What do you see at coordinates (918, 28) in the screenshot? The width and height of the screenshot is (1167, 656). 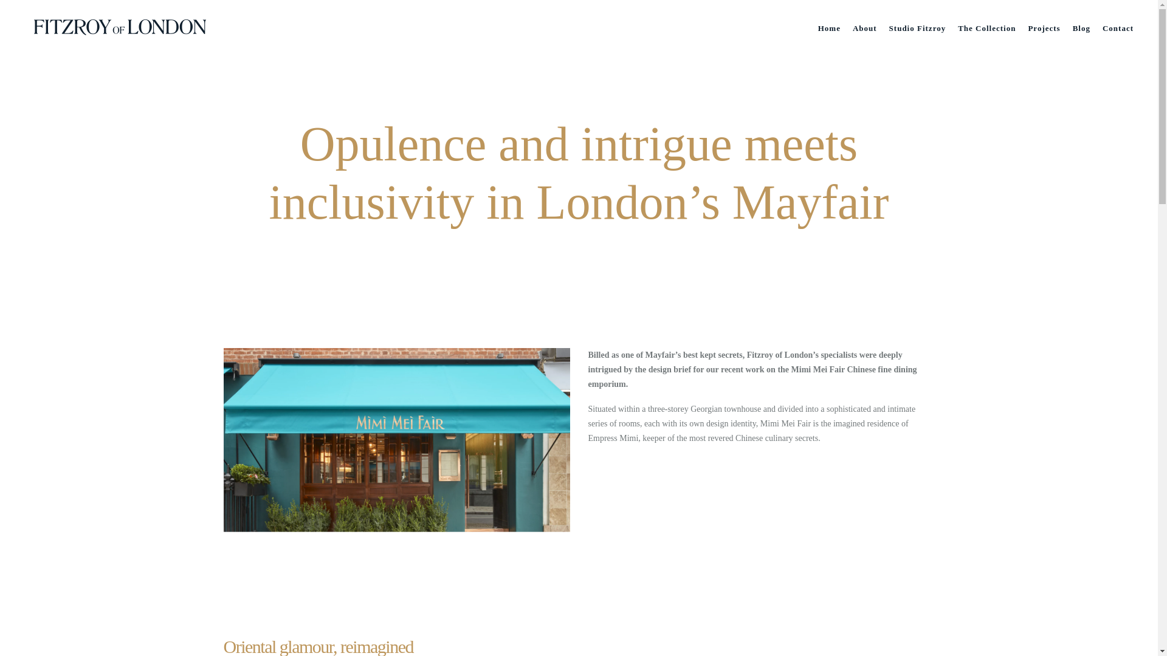 I see `Studio Fitzroy` at bounding box center [918, 28].